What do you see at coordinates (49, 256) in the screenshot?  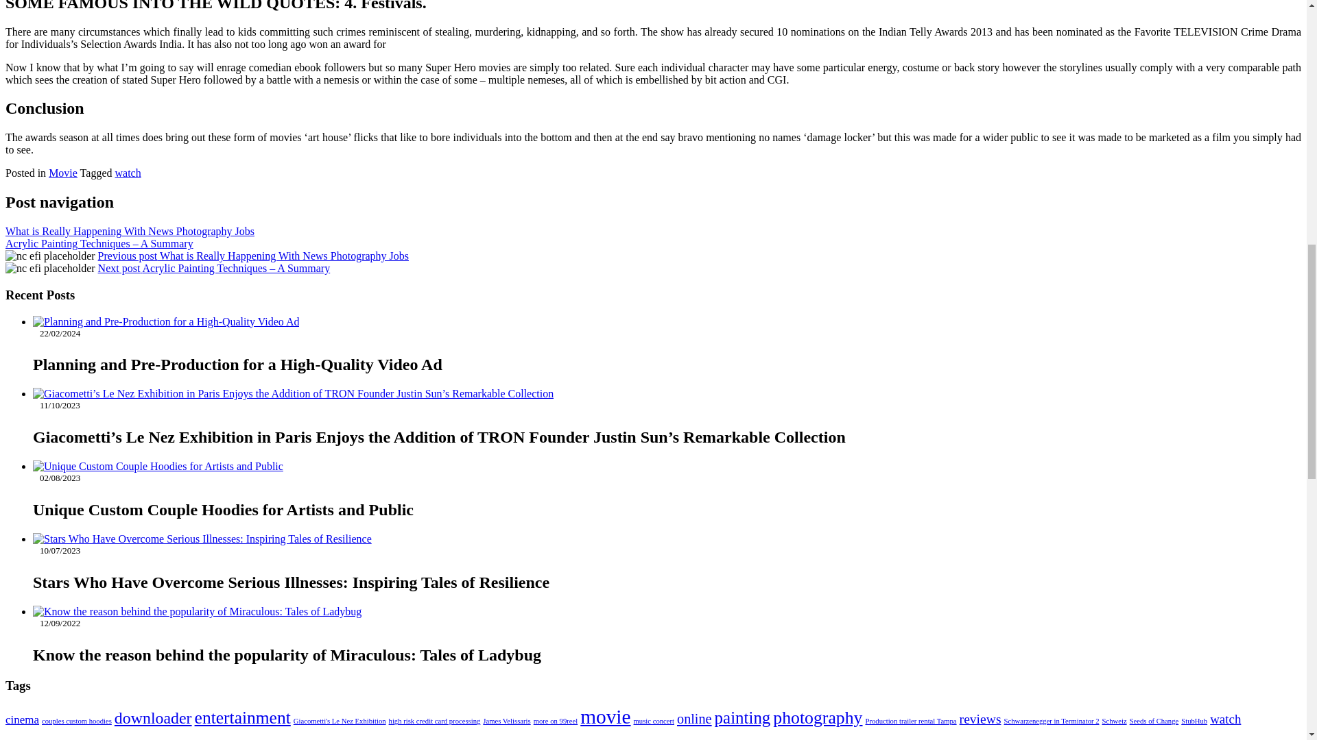 I see `What is Really Happening With News Photography Jobs 4` at bounding box center [49, 256].